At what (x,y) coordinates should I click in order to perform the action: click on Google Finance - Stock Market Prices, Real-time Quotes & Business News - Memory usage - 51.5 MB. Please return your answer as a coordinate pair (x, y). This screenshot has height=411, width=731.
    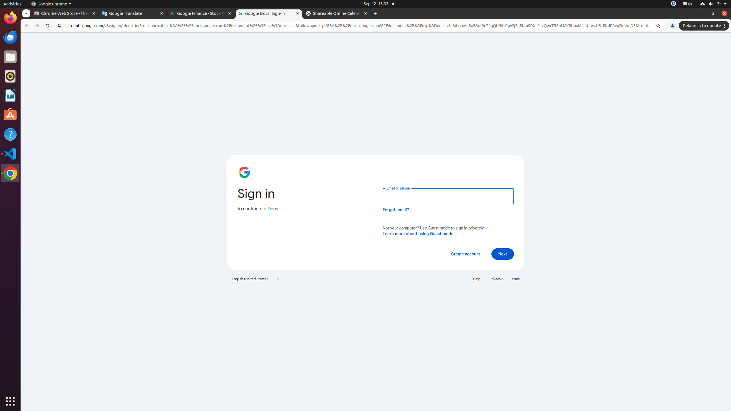
    Looking at the image, I should click on (201, 14).